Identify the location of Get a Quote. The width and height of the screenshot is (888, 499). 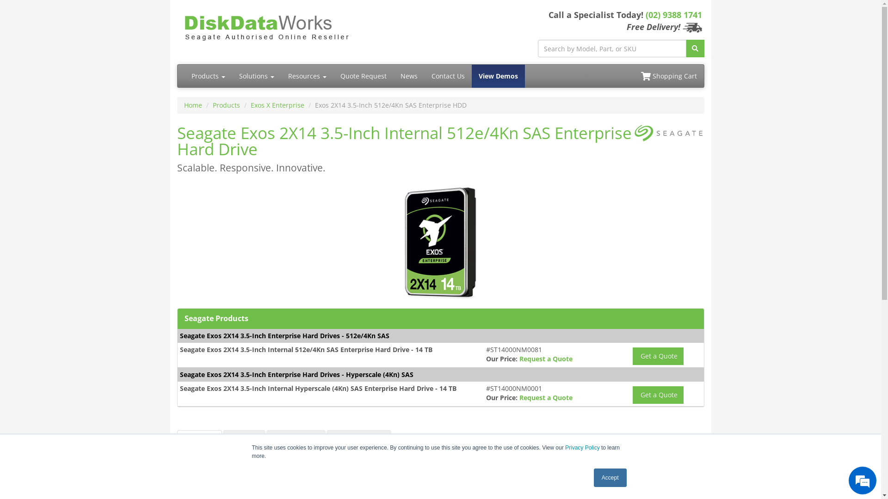
(658, 395).